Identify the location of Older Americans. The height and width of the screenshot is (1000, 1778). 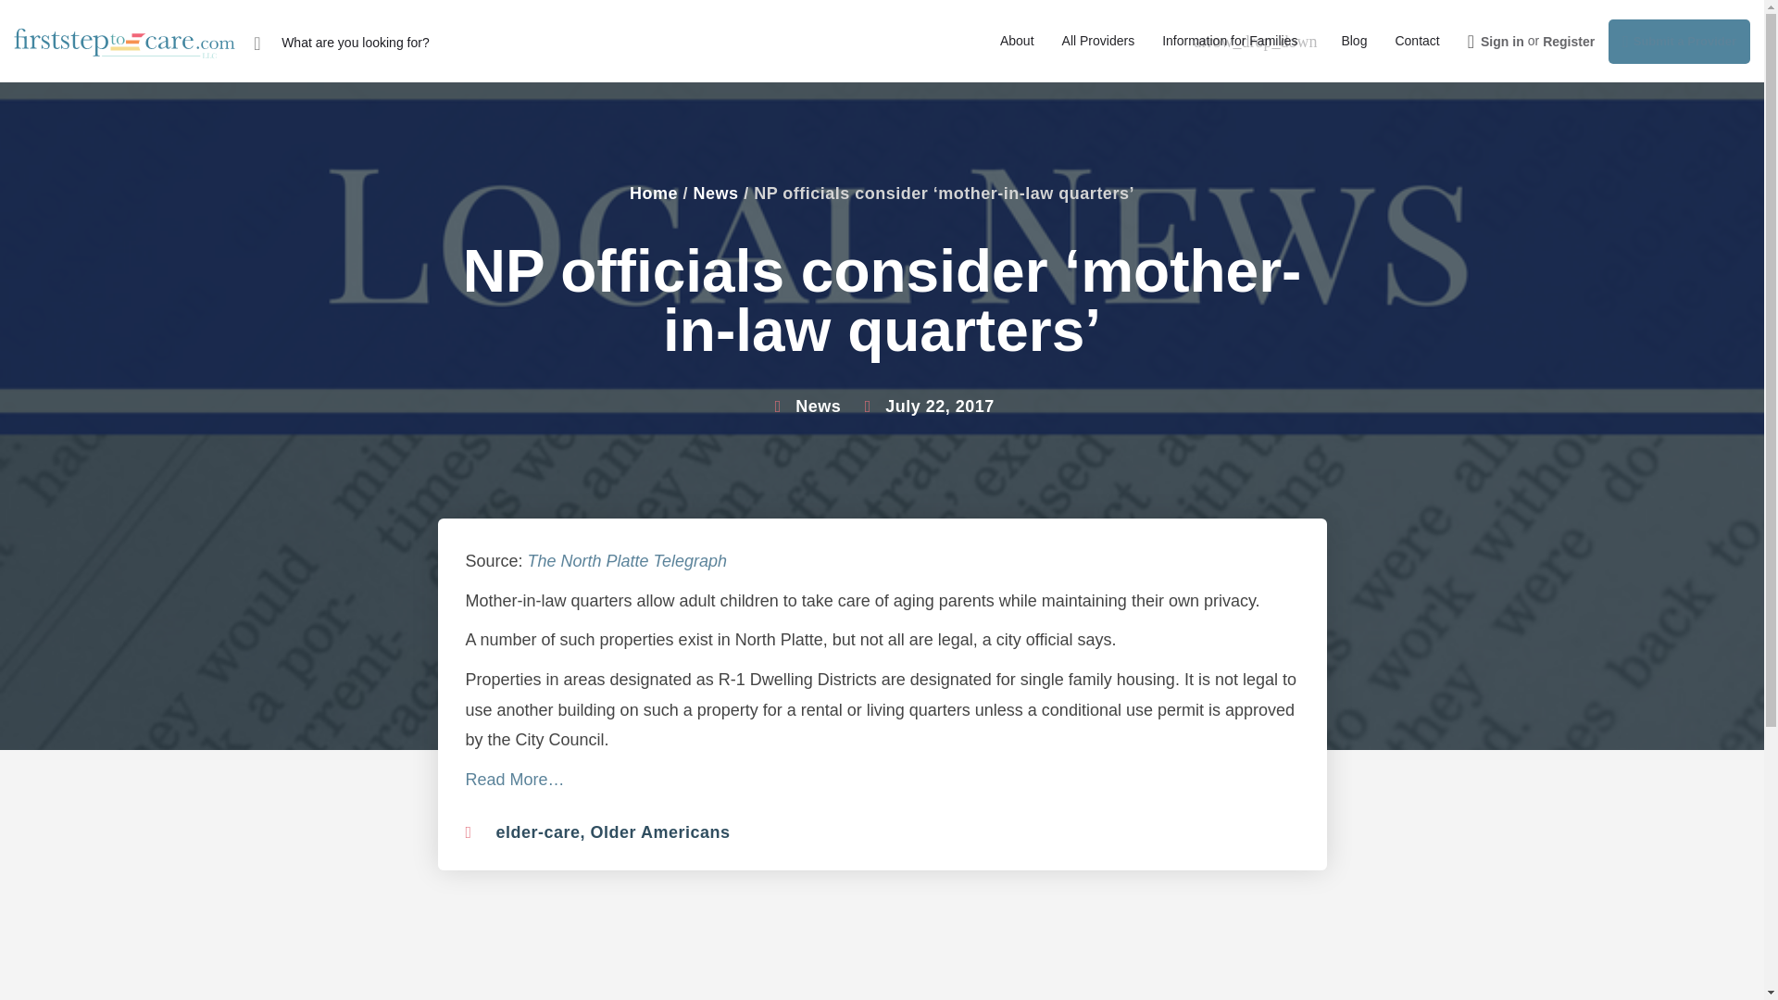
(660, 831).